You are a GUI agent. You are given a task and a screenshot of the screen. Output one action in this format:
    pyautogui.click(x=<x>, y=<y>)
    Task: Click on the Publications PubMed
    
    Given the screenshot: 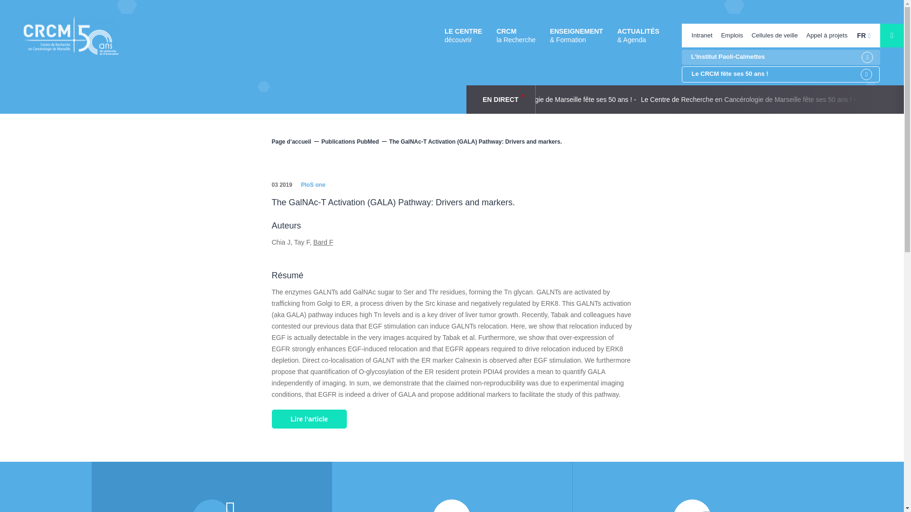 What is the action you would take?
    pyautogui.click(x=354, y=141)
    